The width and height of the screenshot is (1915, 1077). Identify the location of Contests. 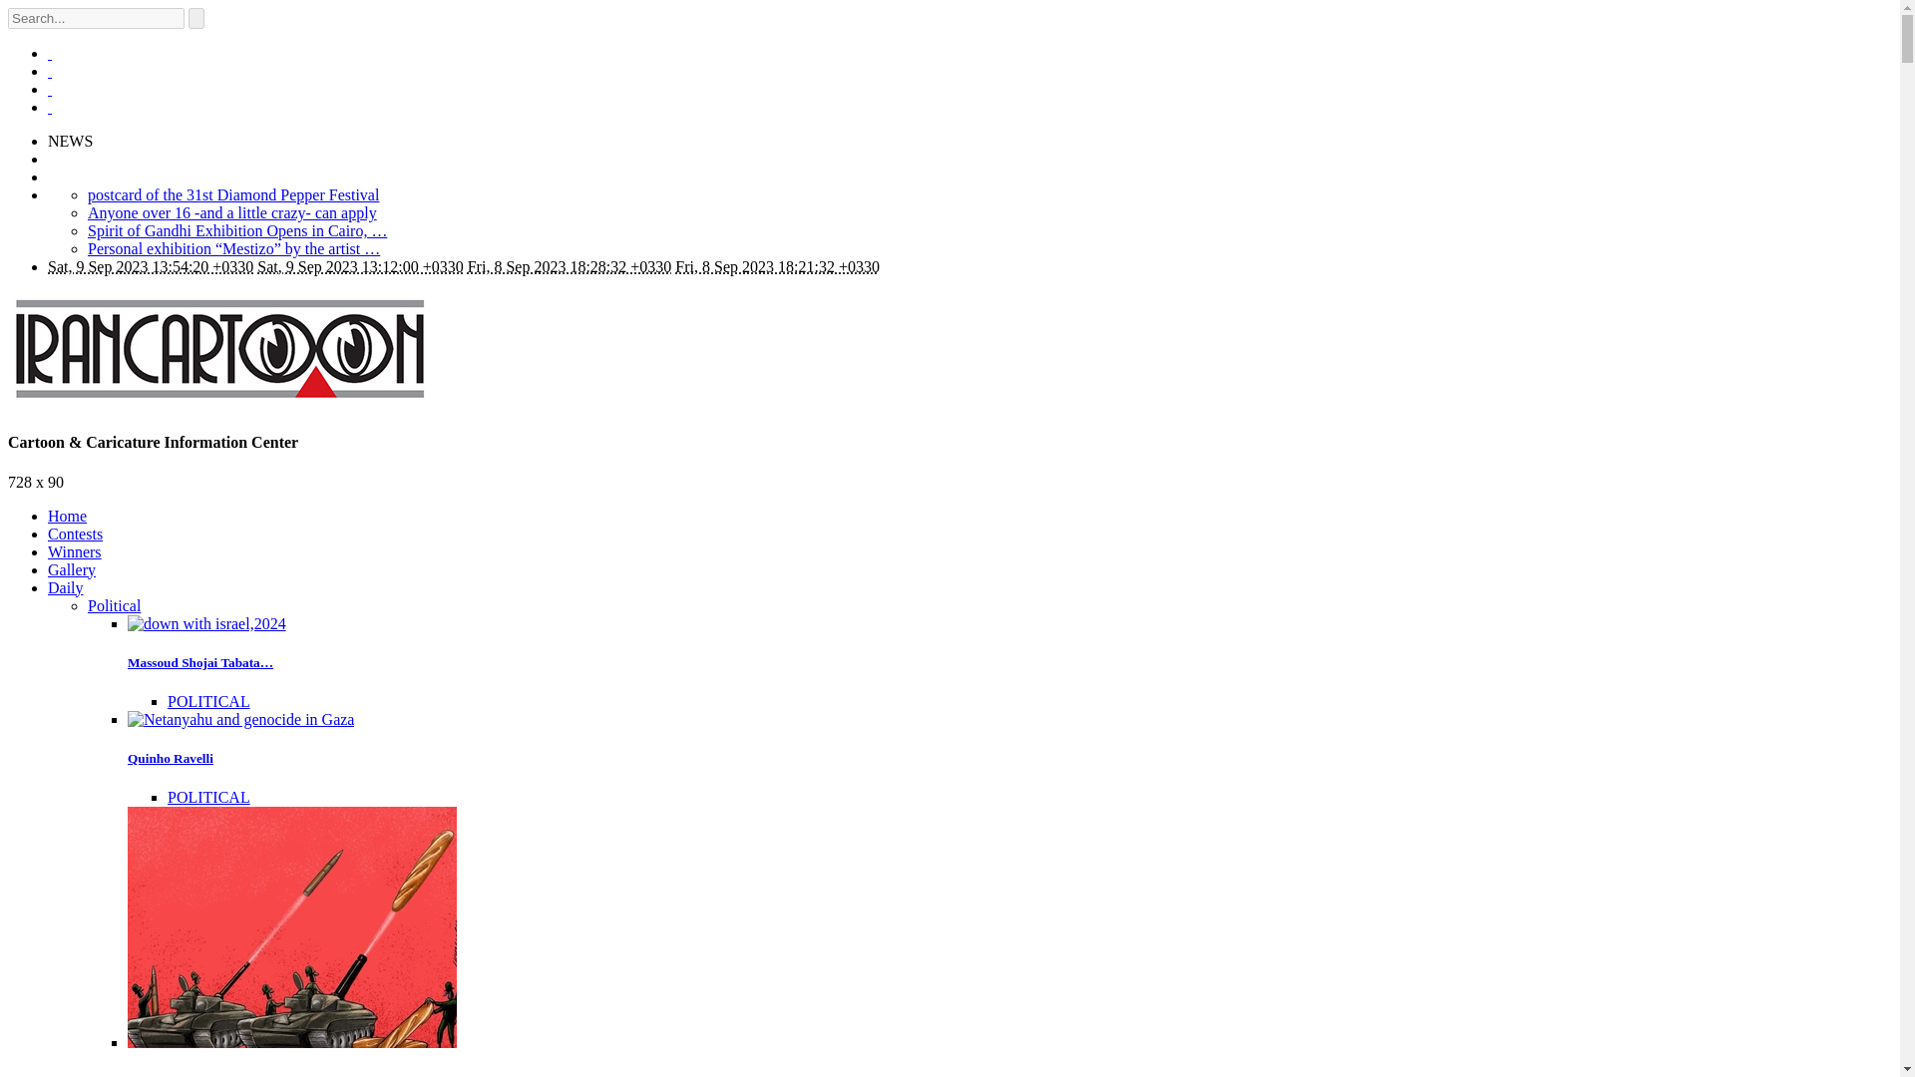
(76, 535).